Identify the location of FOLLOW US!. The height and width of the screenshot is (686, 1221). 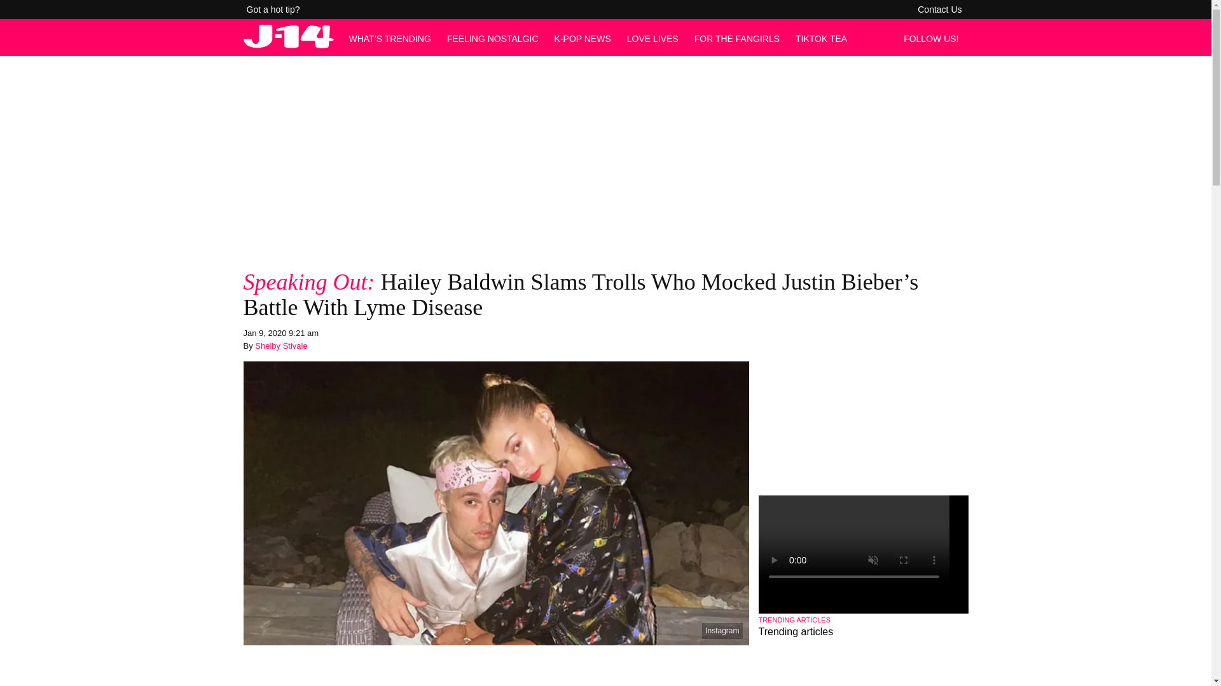
(934, 38).